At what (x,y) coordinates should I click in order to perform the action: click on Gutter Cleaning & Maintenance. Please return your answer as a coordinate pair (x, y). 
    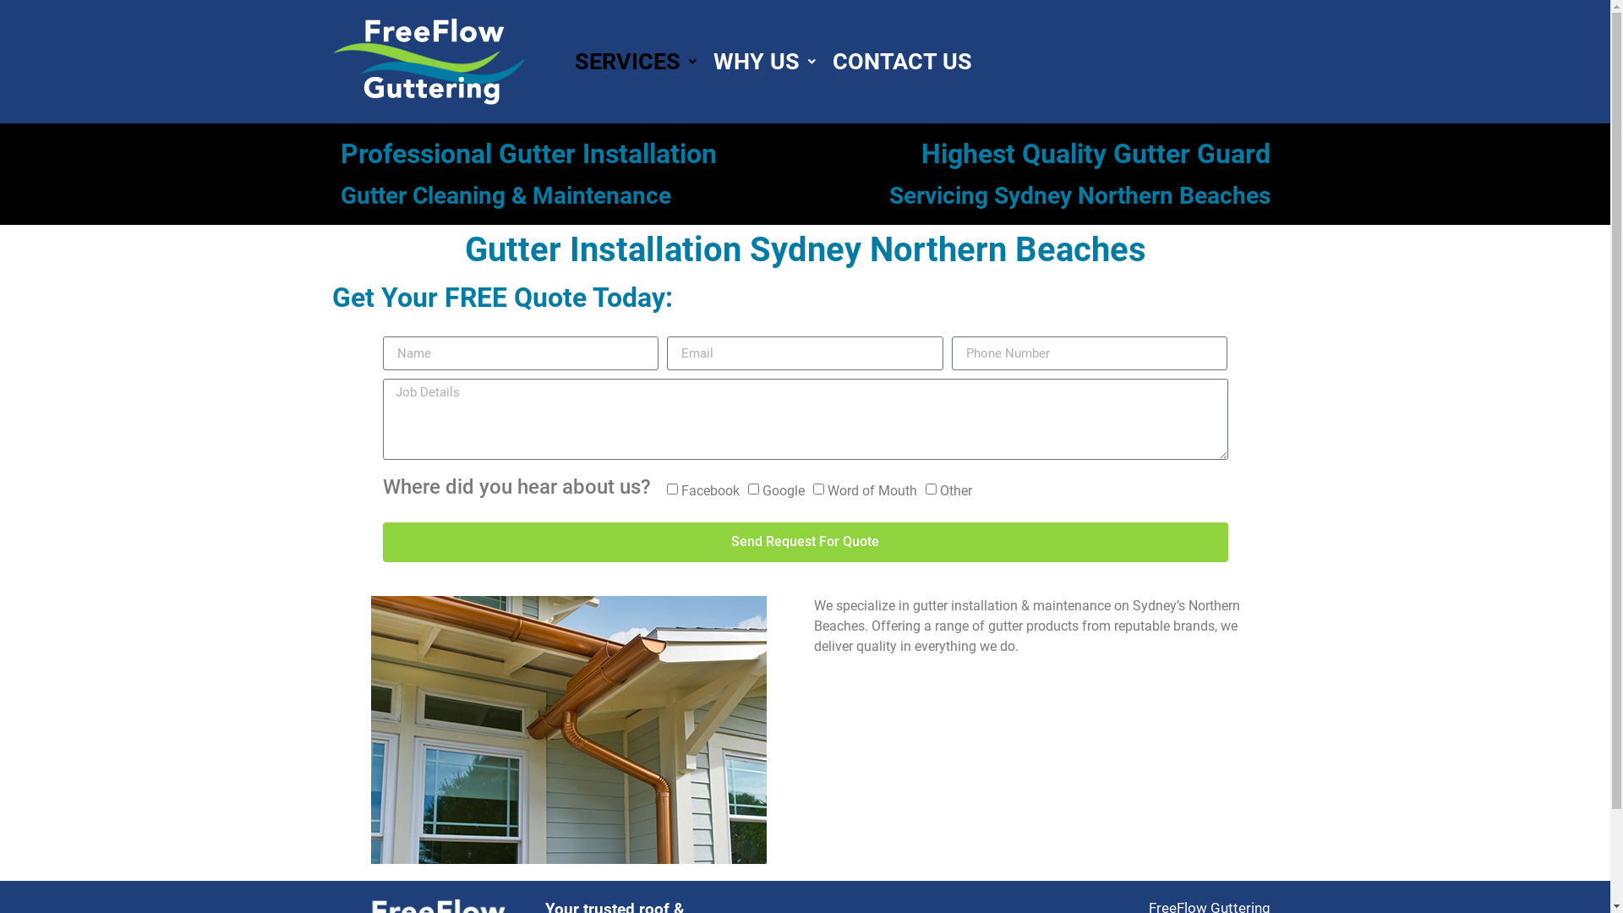
    Looking at the image, I should click on (505, 196).